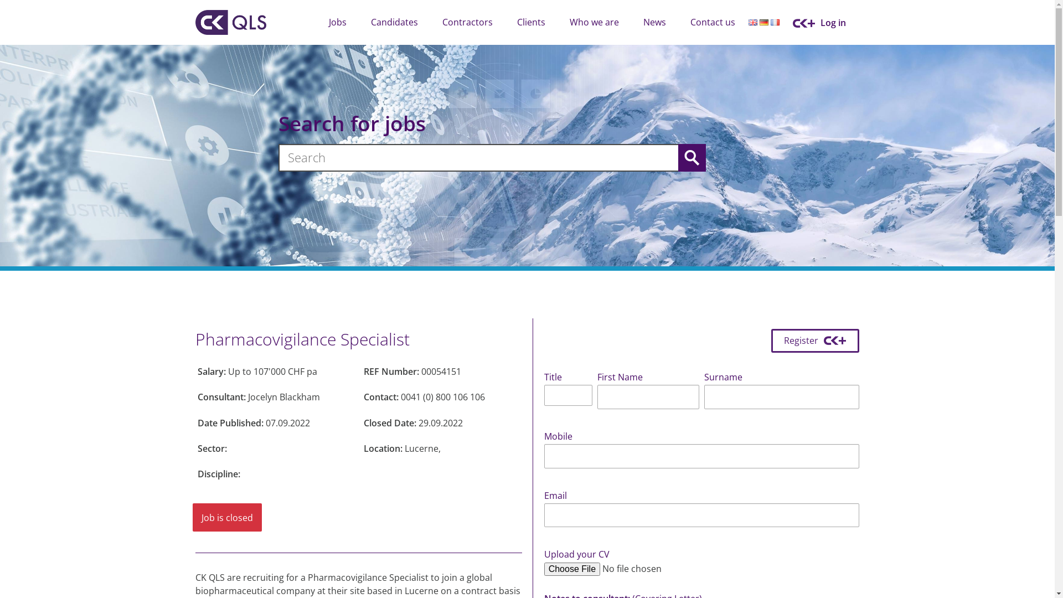 This screenshot has width=1063, height=598. What do you see at coordinates (826, 23) in the screenshot?
I see `Log in` at bounding box center [826, 23].